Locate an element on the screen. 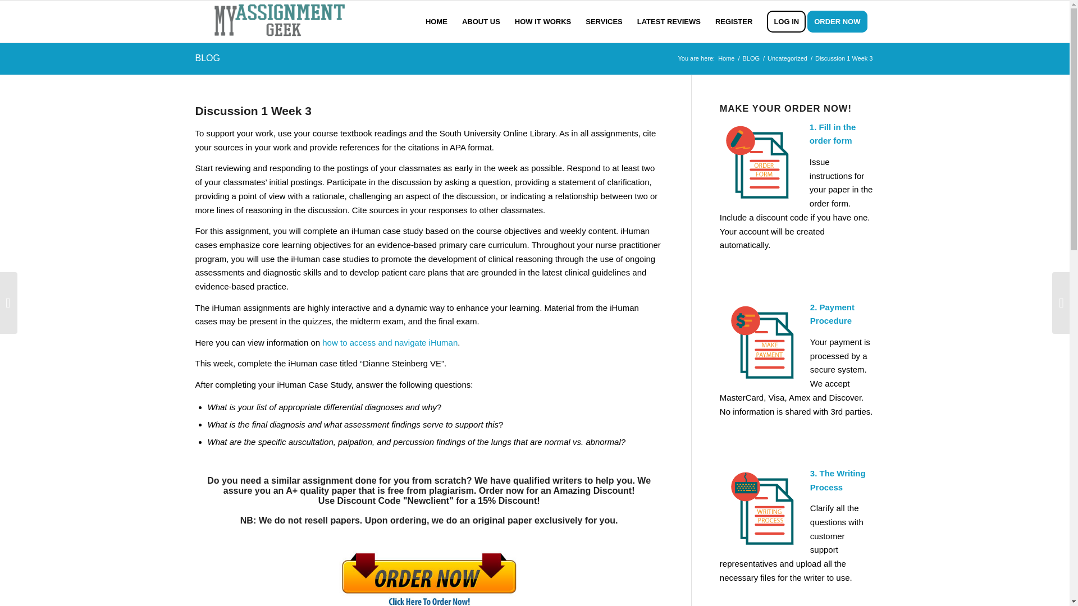  LATEST REVIEWS is located at coordinates (669, 21).